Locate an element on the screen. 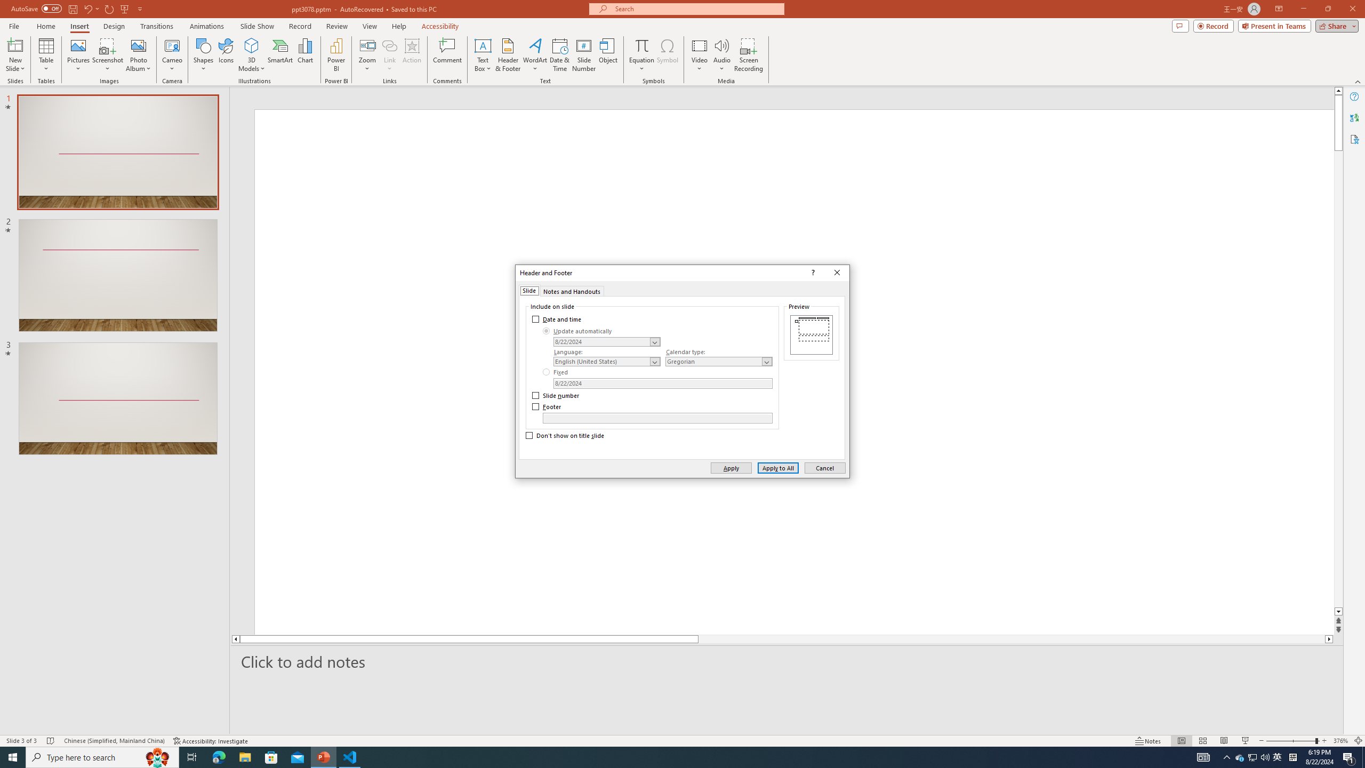  Chart... is located at coordinates (305, 55).